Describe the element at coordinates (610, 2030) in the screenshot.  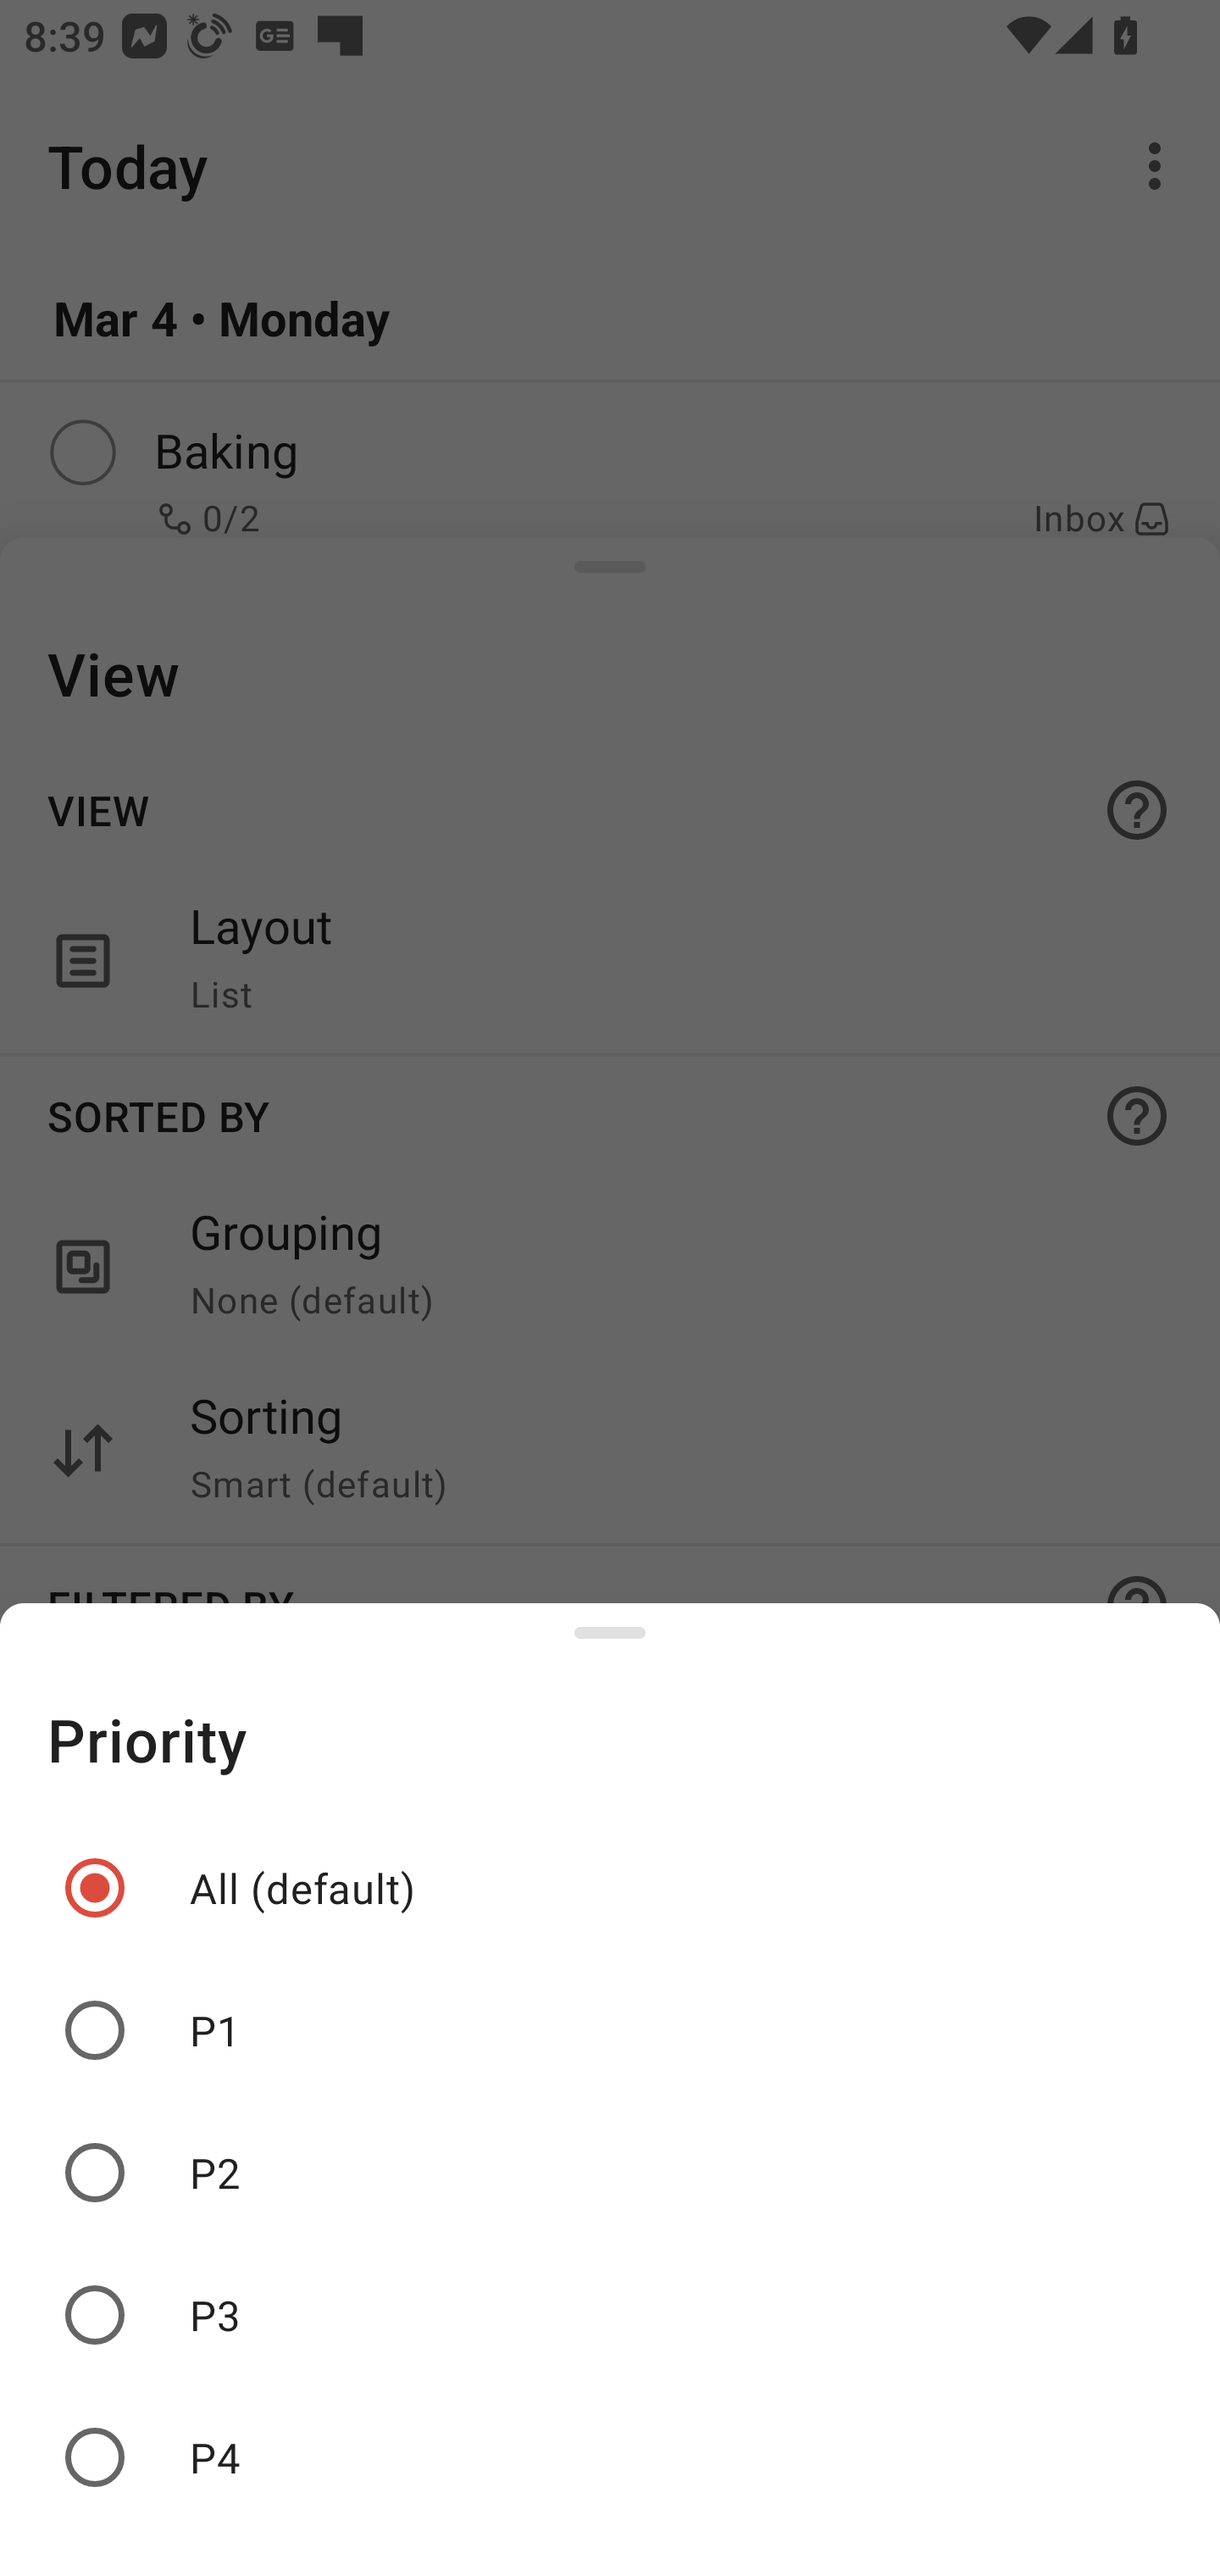
I see `P1` at that location.